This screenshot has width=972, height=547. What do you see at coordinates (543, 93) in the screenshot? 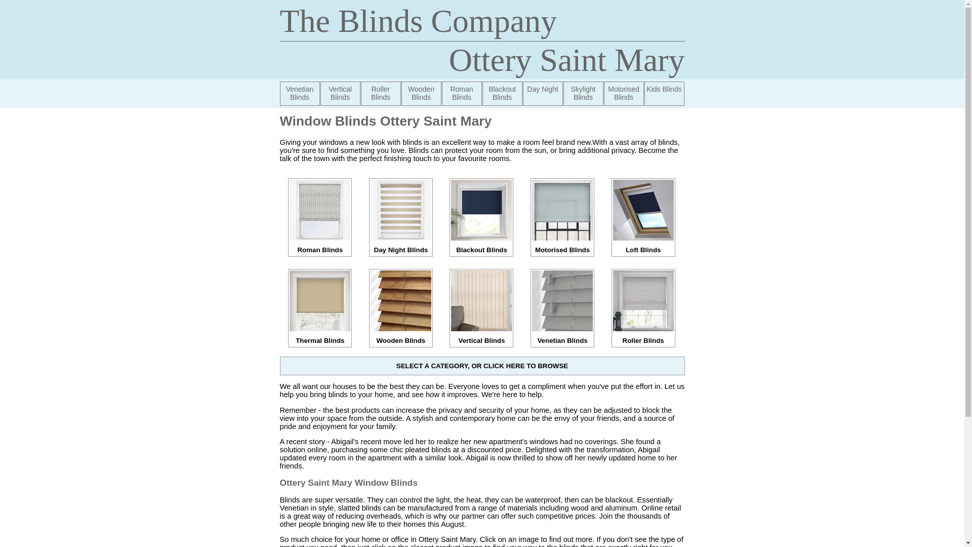
I see `Day Night` at bounding box center [543, 93].